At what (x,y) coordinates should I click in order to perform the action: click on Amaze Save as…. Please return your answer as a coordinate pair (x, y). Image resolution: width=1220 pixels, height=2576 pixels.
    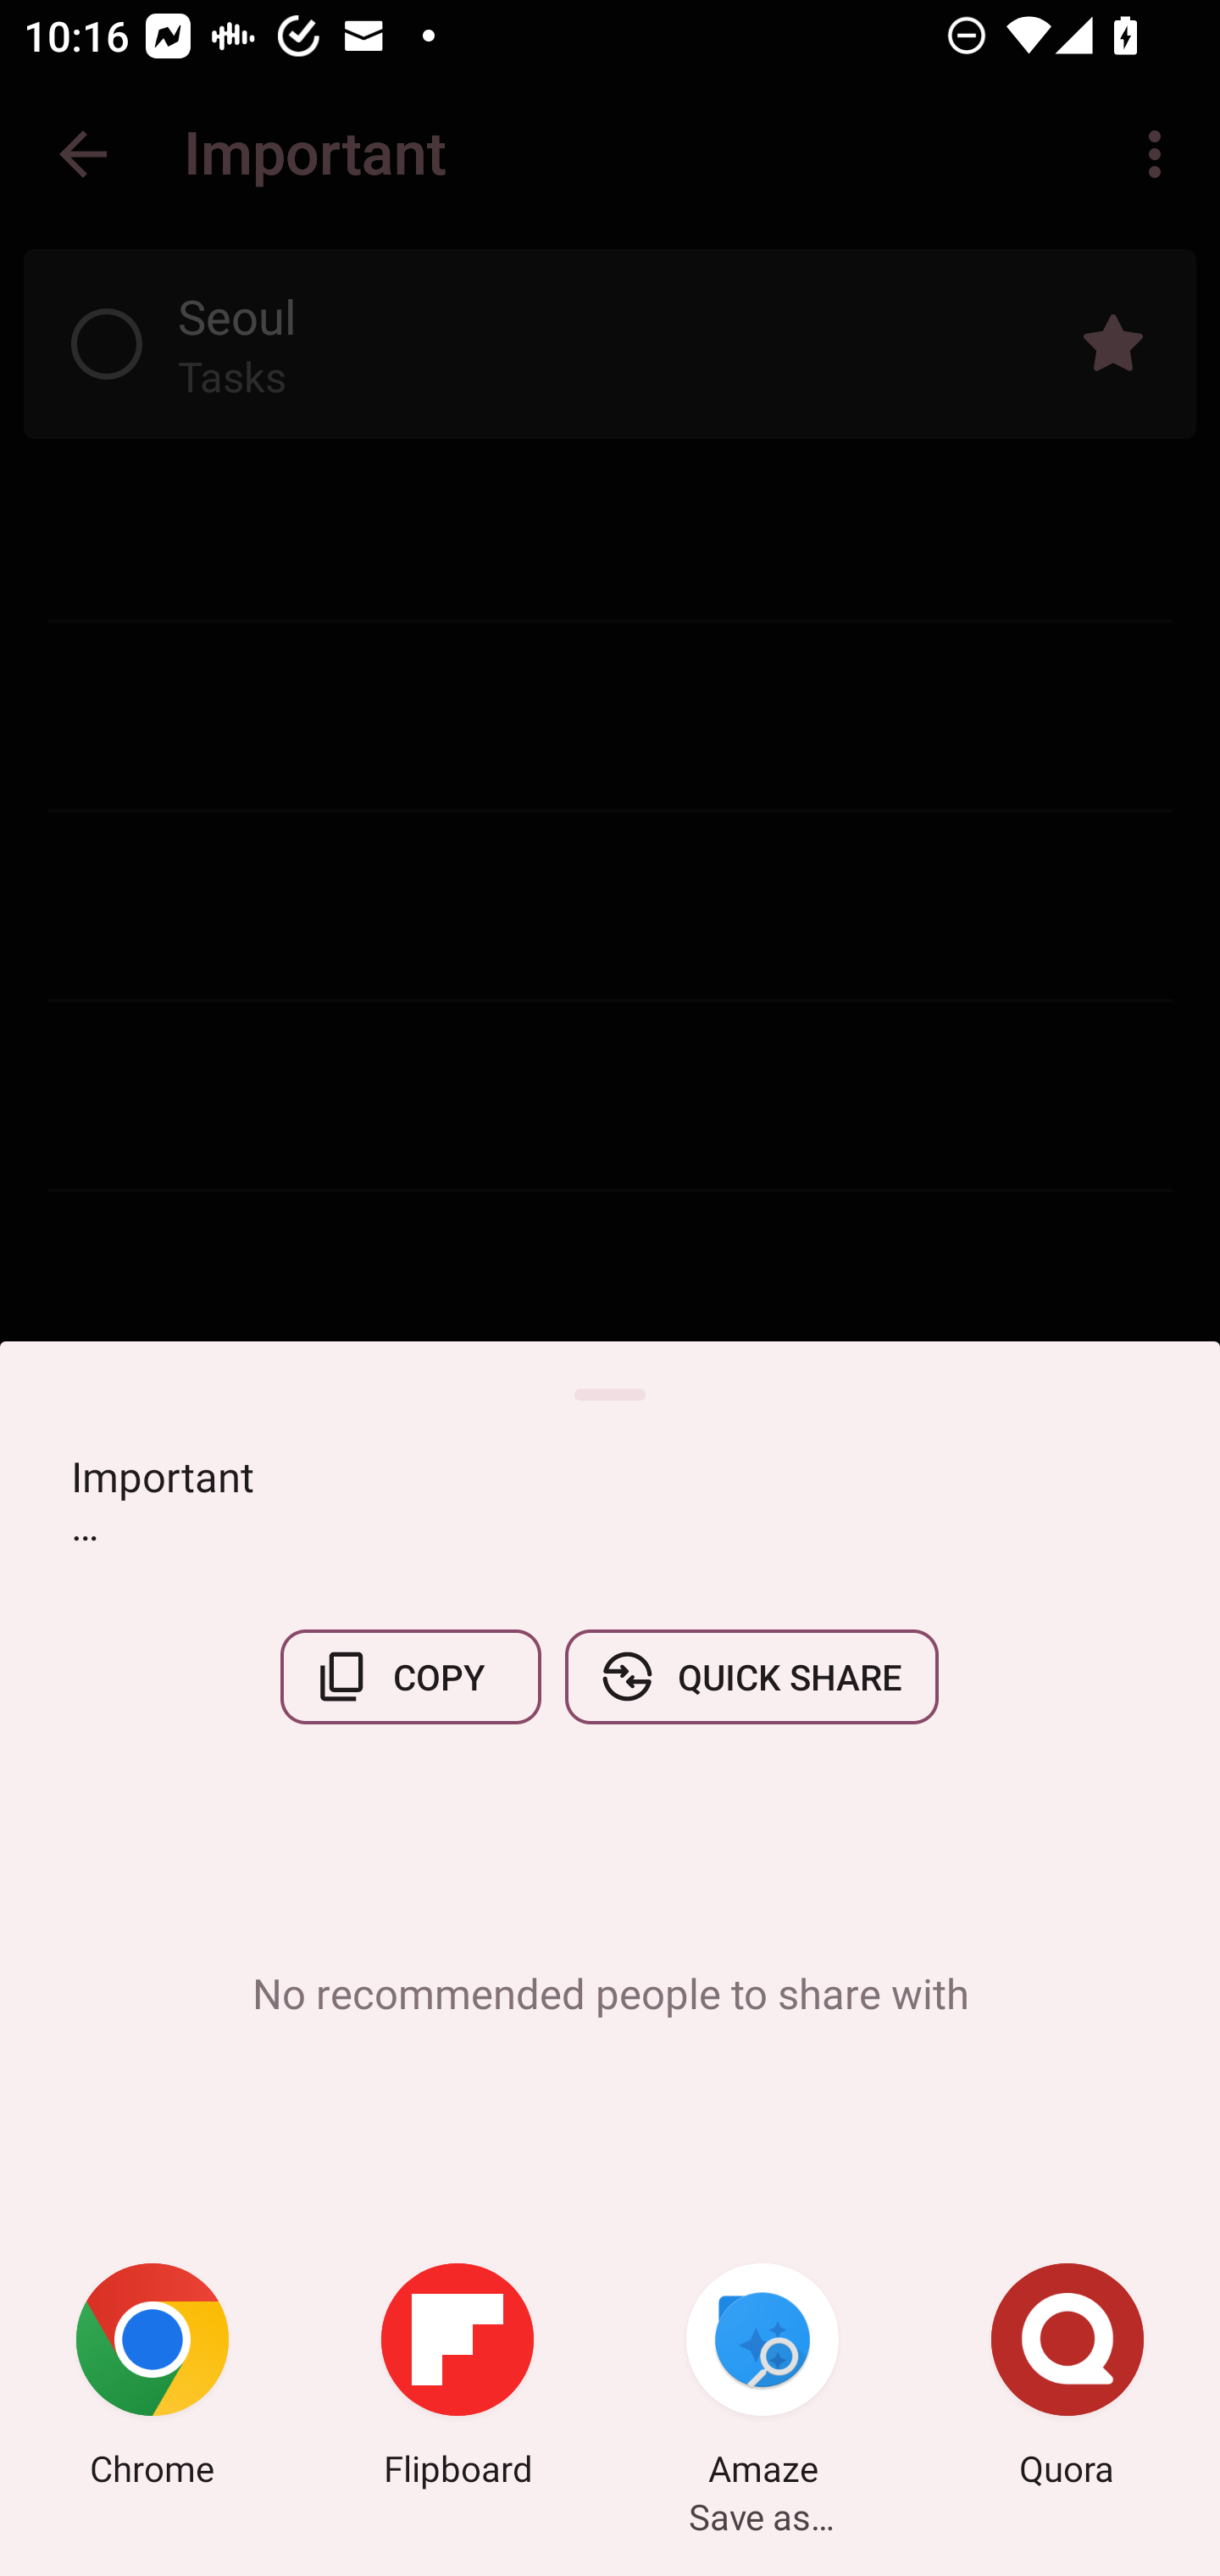
    Looking at the image, I should click on (762, 2379).